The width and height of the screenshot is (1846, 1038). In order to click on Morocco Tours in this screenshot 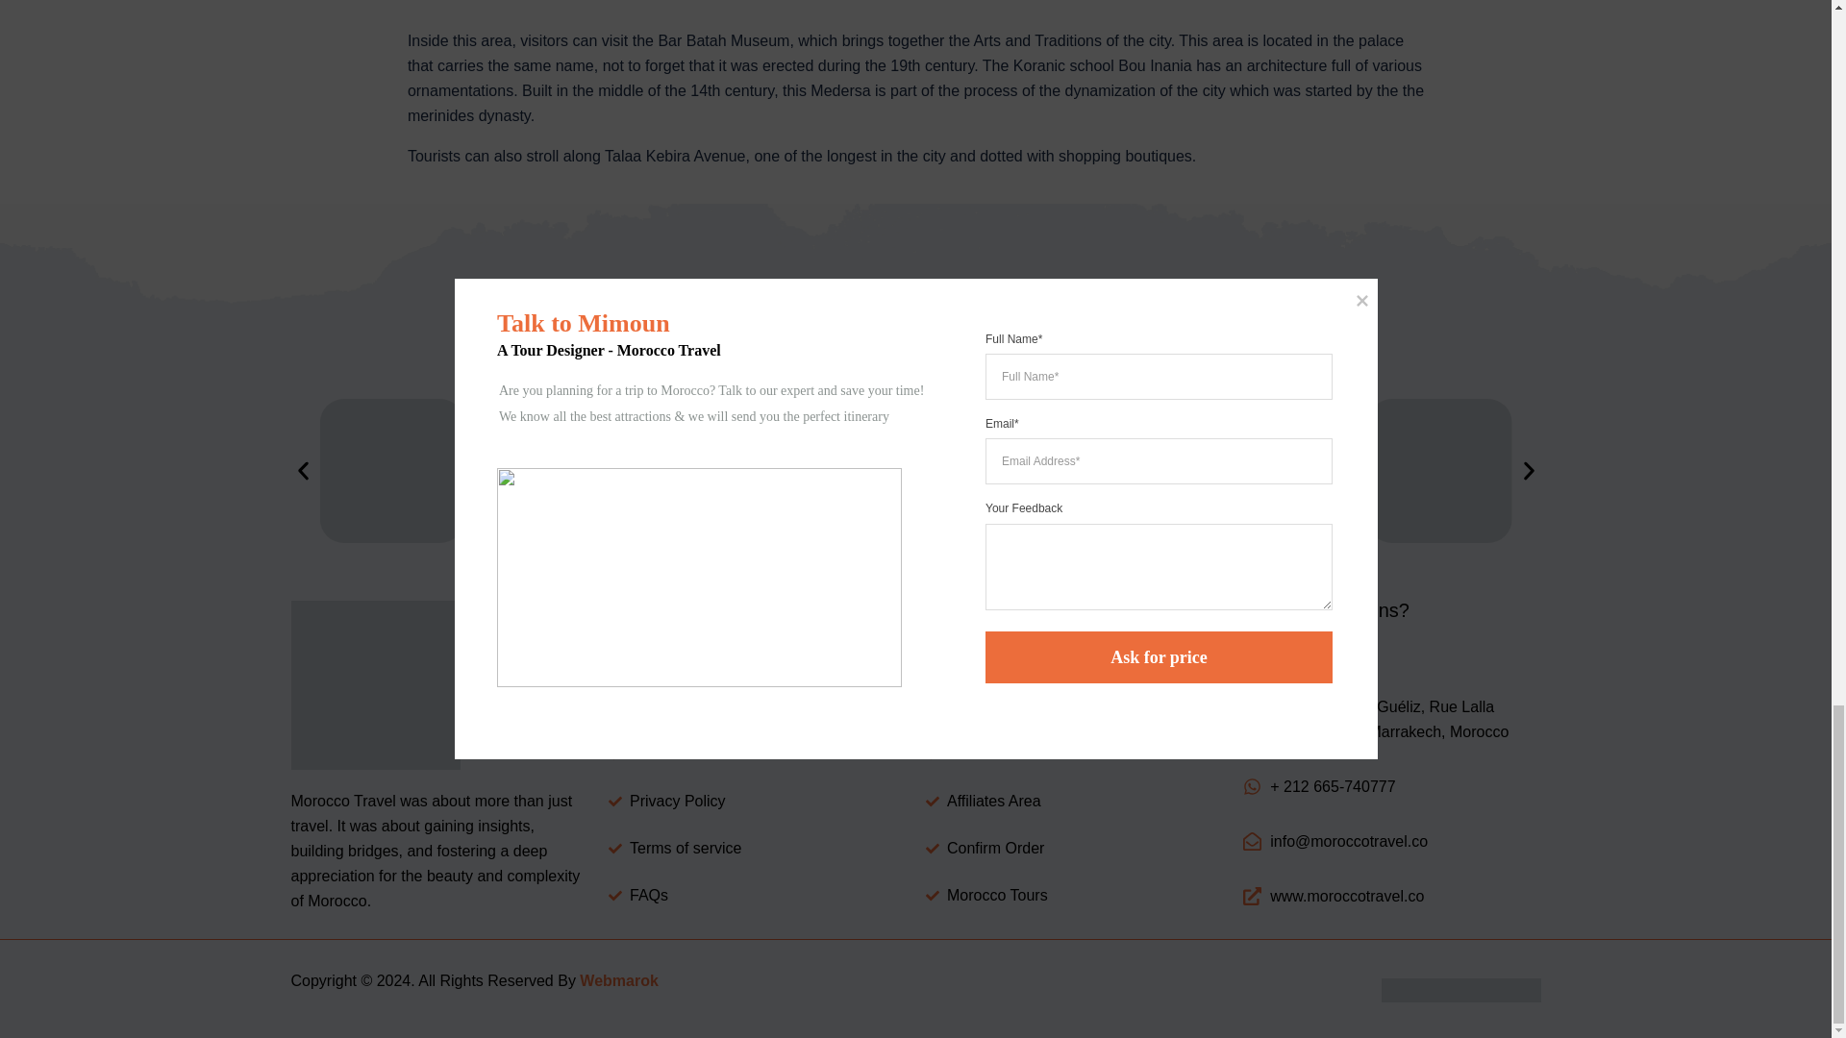, I will do `click(1073, 896)`.